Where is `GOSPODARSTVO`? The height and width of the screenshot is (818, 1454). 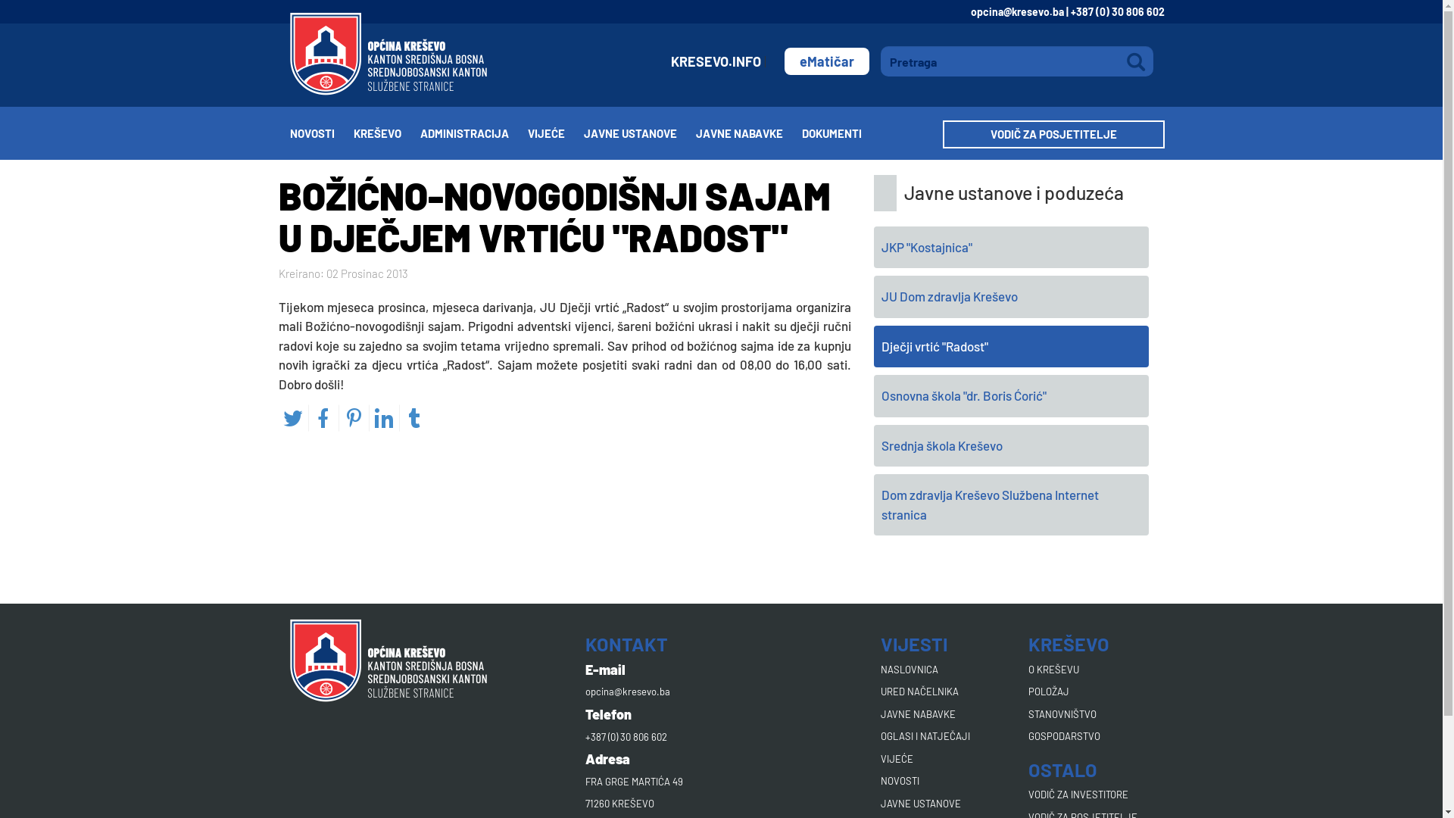
GOSPODARSTVO is located at coordinates (1065, 736).